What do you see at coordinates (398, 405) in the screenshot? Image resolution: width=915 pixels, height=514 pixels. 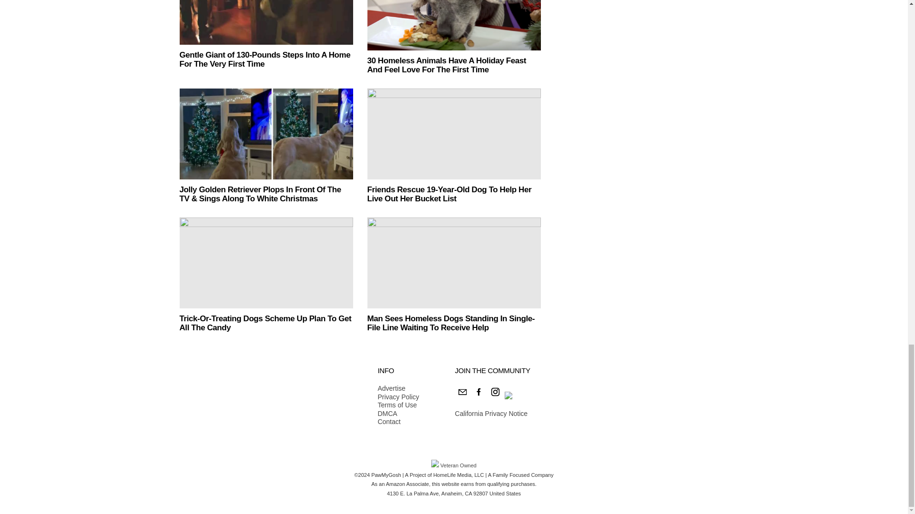 I see `Terms of Use` at bounding box center [398, 405].